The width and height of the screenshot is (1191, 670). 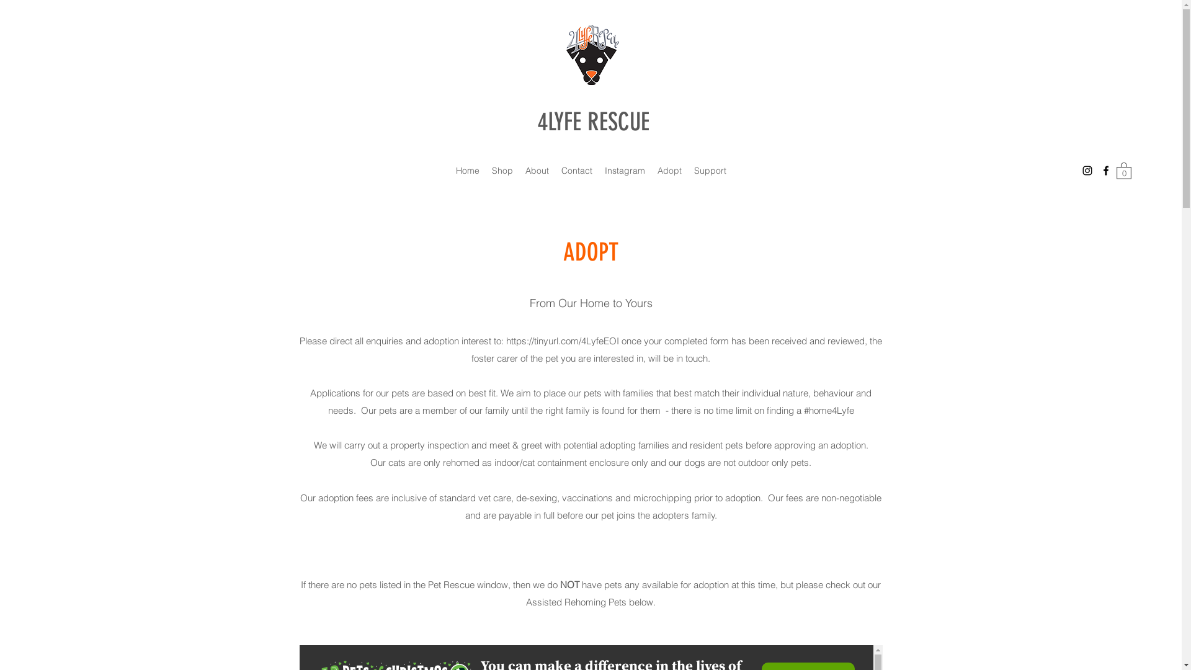 What do you see at coordinates (594, 122) in the screenshot?
I see `4LYFE RESCUE` at bounding box center [594, 122].